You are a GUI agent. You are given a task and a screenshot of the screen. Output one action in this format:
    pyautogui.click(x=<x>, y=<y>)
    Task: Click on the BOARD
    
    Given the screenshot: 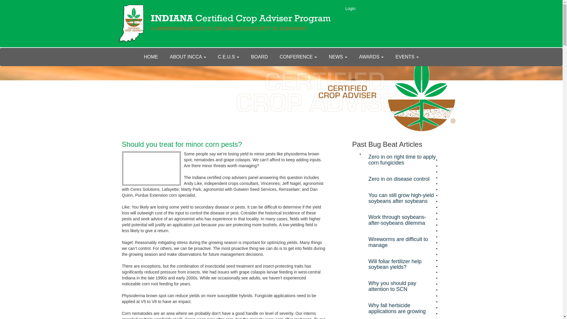 What is the action you would take?
    pyautogui.click(x=259, y=57)
    